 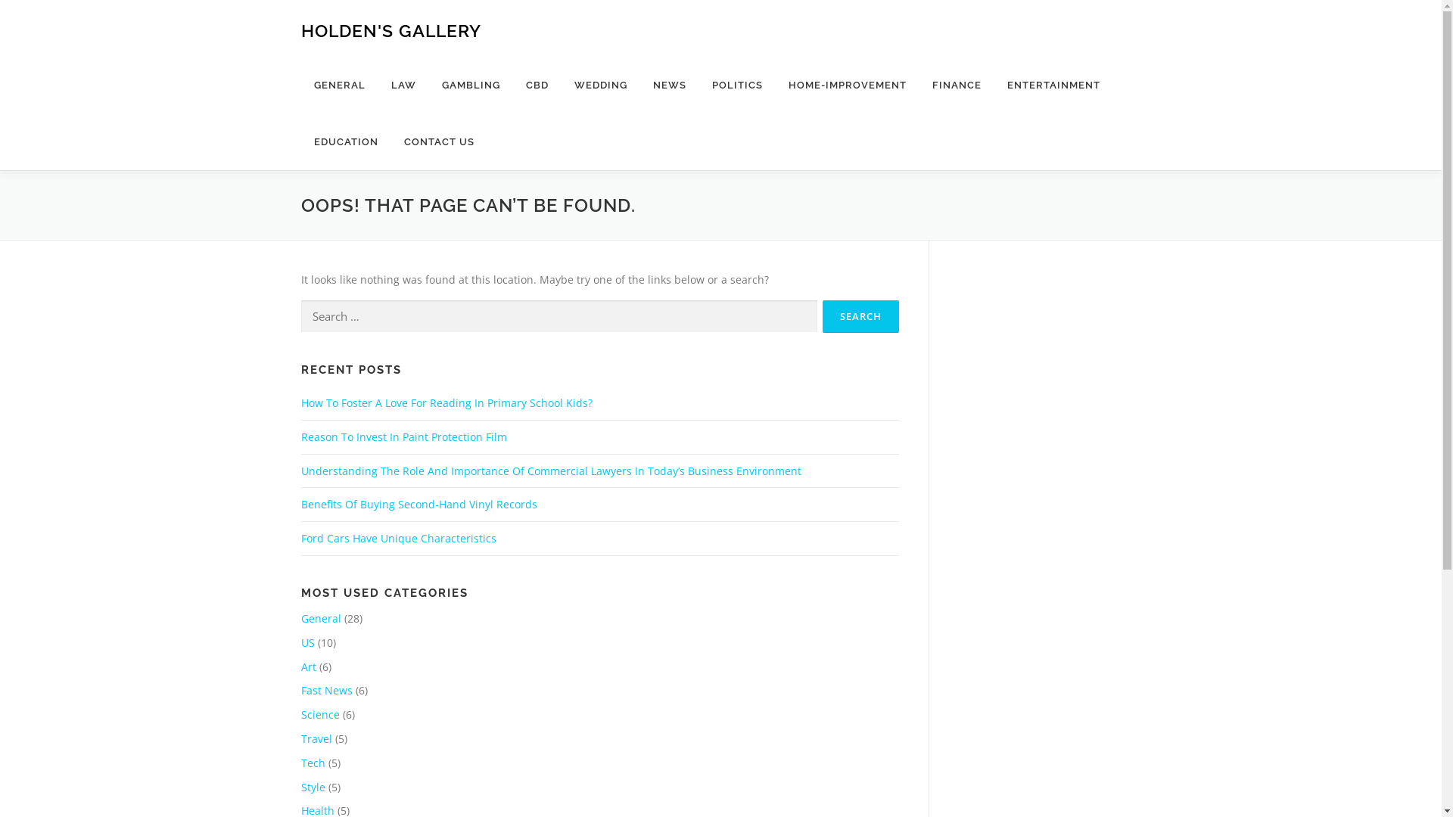 I want to click on Ford Cars Have Unique Characteristics, so click(x=399, y=539).